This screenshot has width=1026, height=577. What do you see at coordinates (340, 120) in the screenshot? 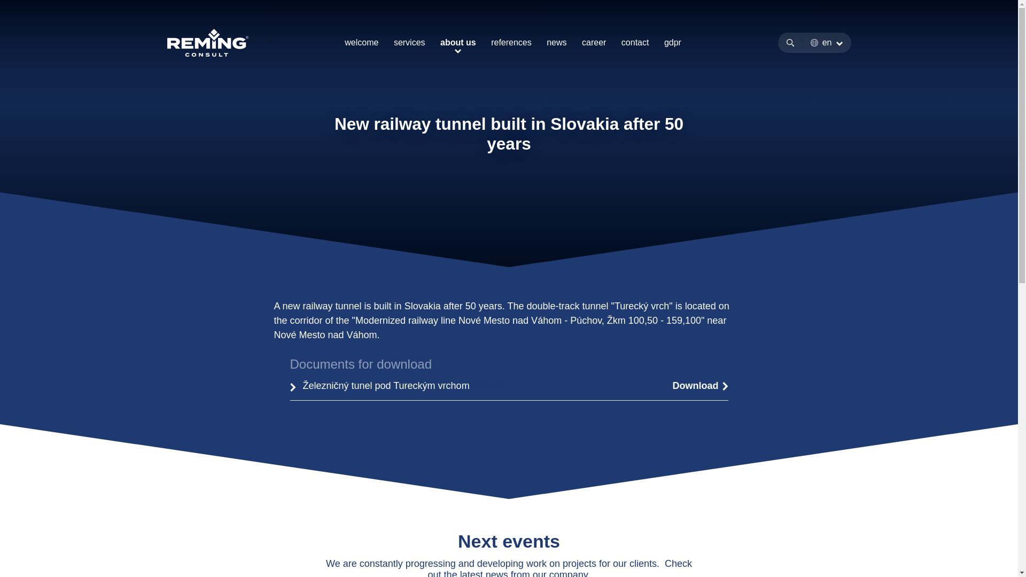
I see `Home` at bounding box center [340, 120].